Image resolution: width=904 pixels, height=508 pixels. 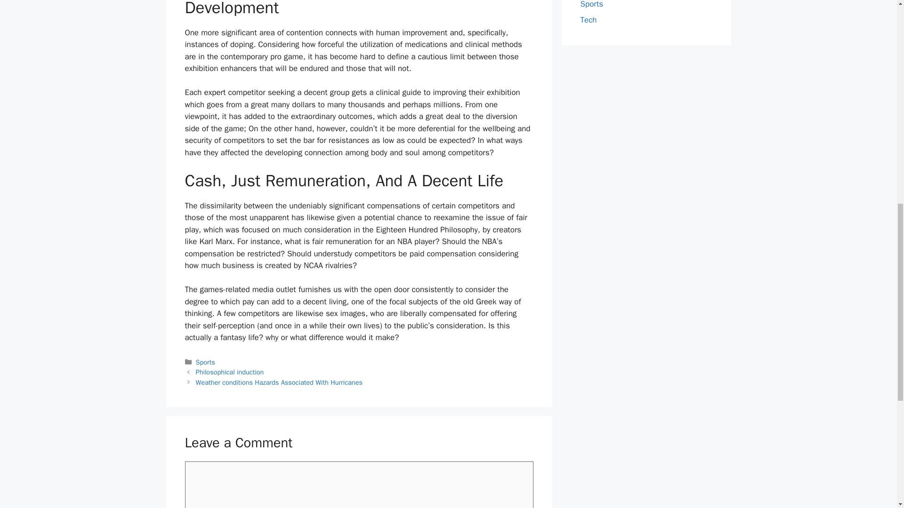 I want to click on Sports, so click(x=591, y=5).